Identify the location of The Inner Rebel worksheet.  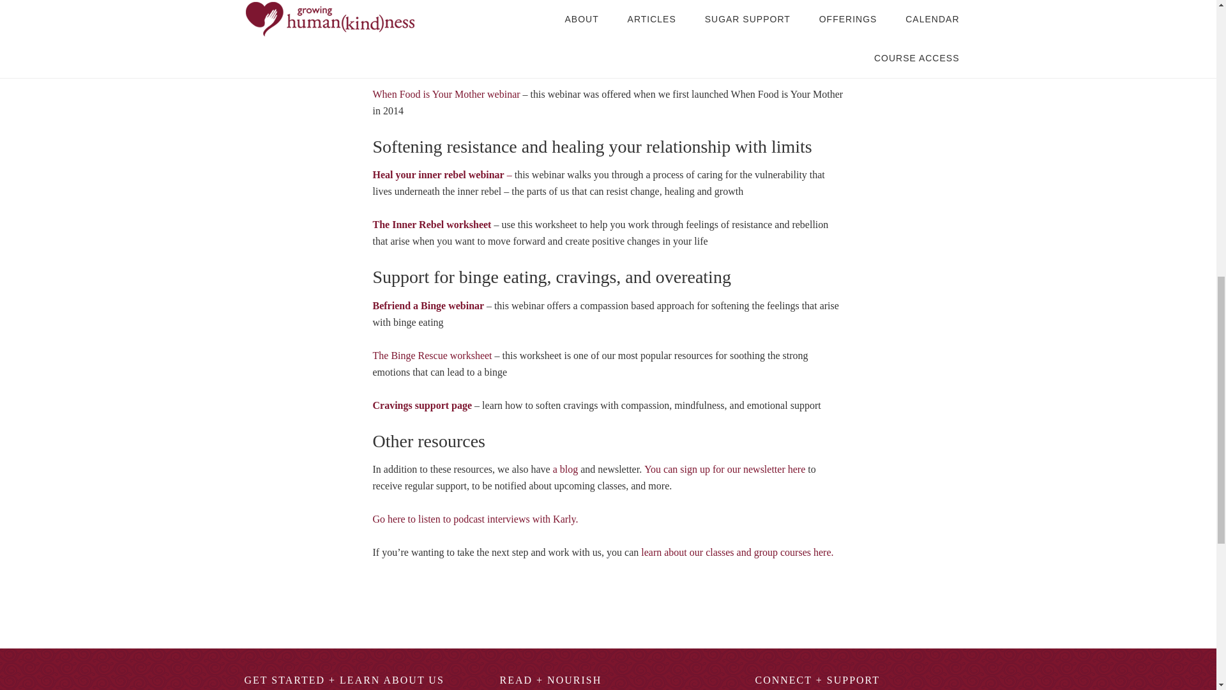
(432, 224).